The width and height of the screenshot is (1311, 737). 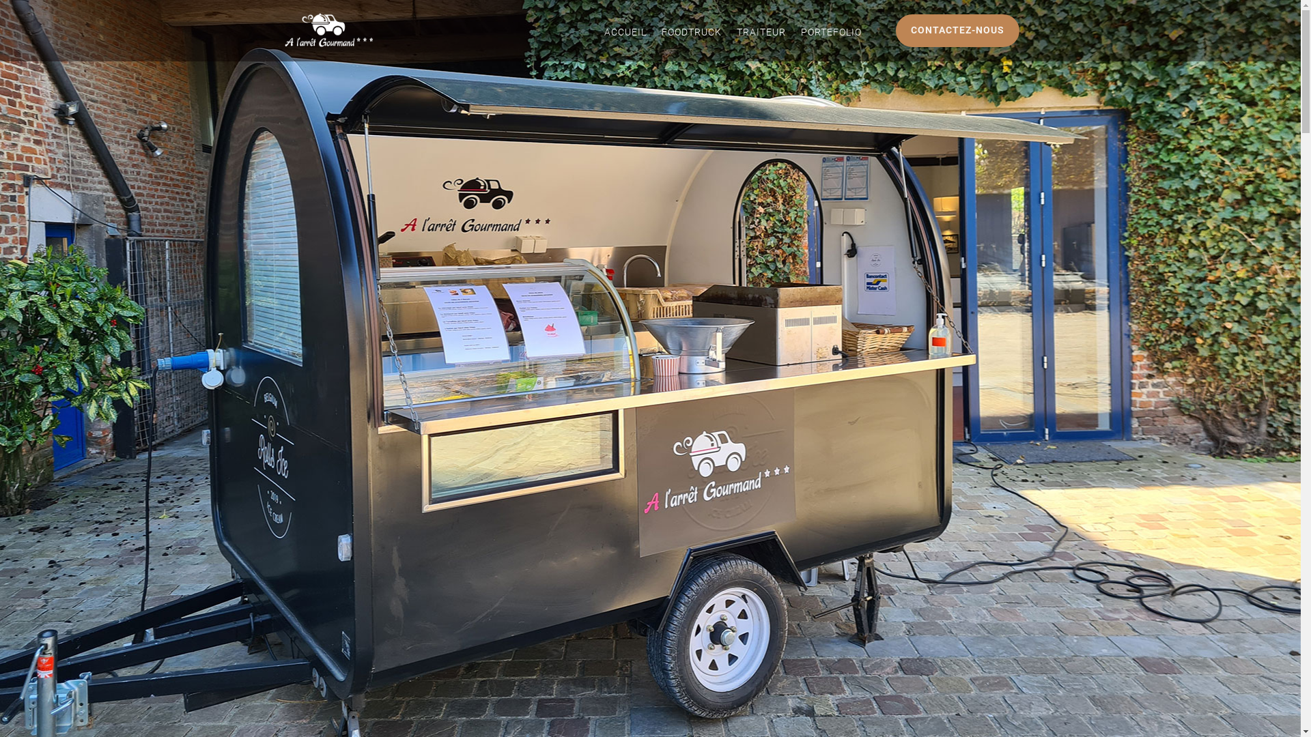 What do you see at coordinates (830, 35) in the screenshot?
I see `PORTEFOLIO` at bounding box center [830, 35].